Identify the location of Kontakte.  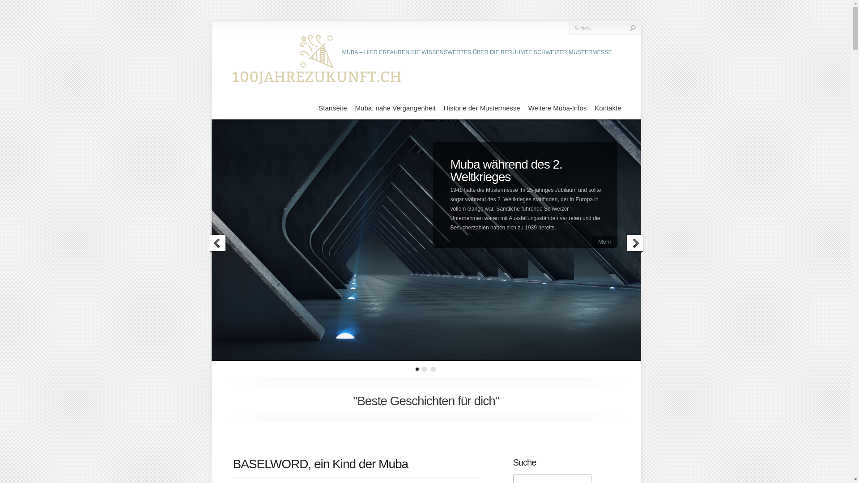
(608, 108).